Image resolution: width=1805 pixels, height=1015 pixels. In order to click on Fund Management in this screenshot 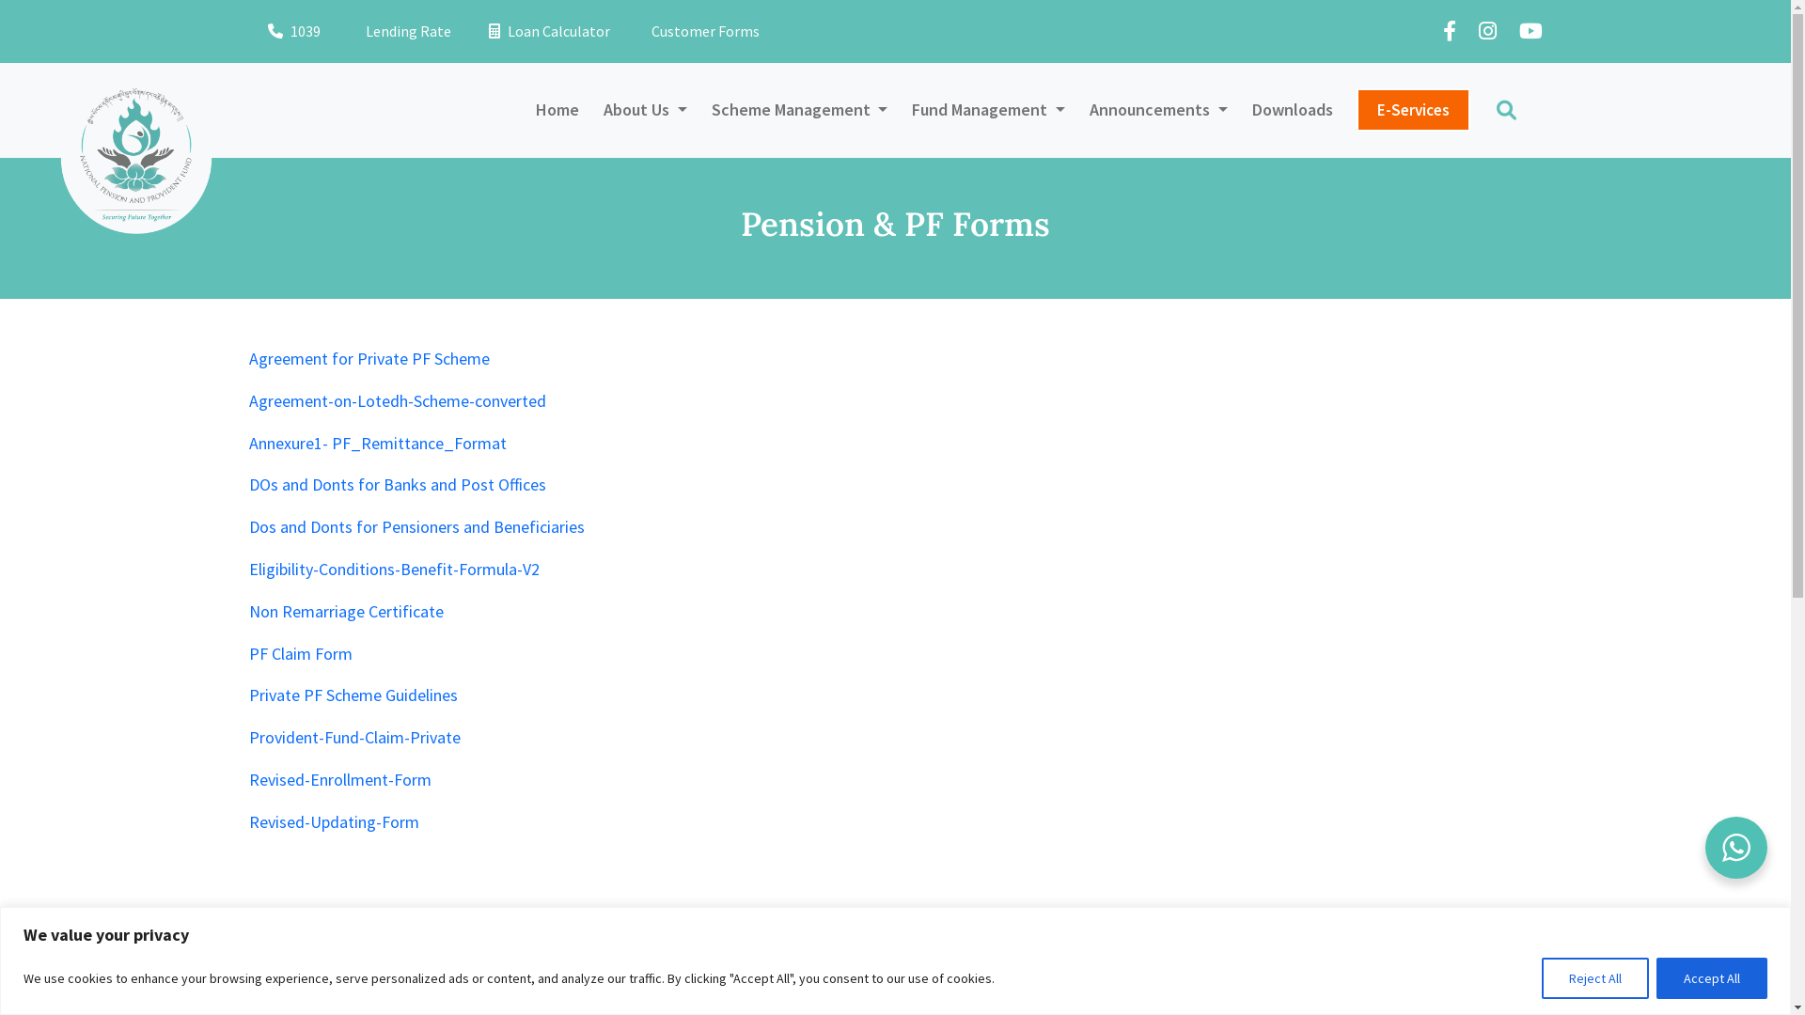, I will do `click(989, 111)`.